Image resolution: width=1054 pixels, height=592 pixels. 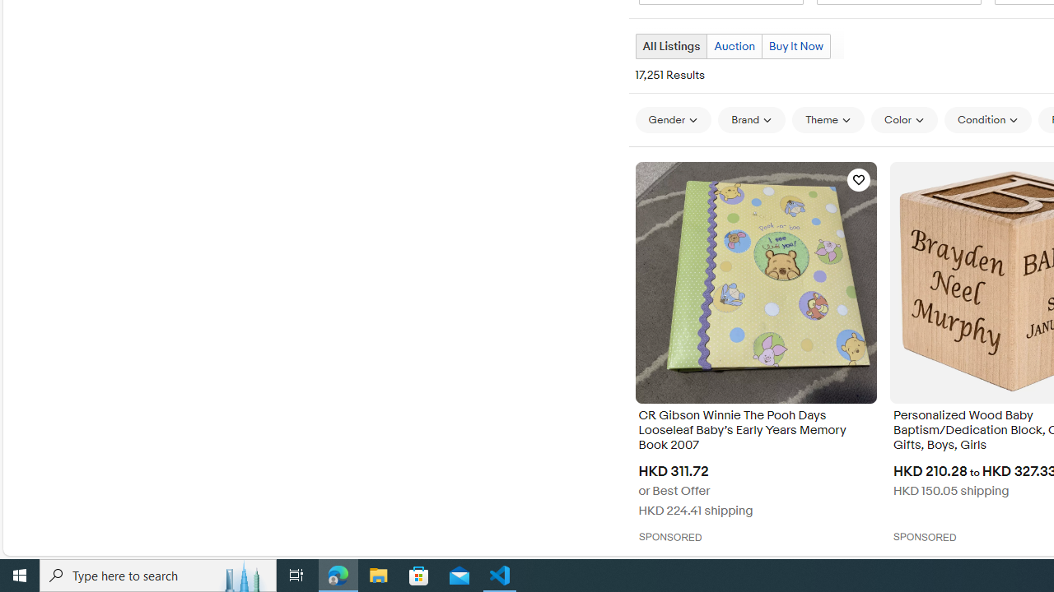 I want to click on Auction, so click(x=735, y=46).